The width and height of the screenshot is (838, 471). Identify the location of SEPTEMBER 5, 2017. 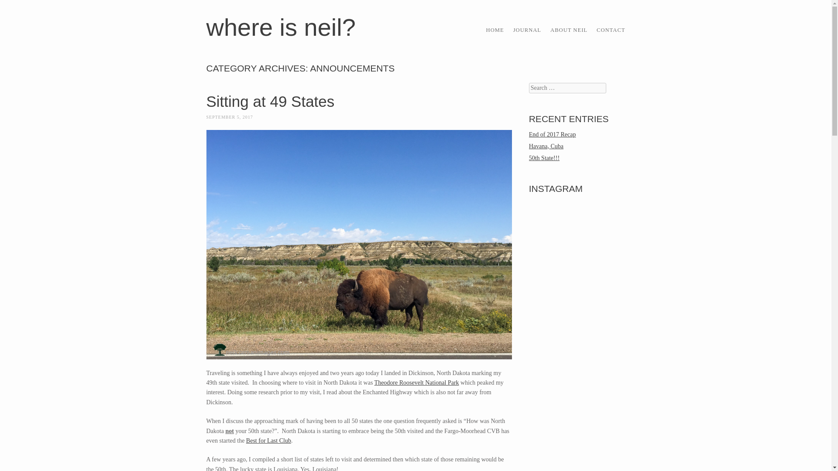
(230, 117).